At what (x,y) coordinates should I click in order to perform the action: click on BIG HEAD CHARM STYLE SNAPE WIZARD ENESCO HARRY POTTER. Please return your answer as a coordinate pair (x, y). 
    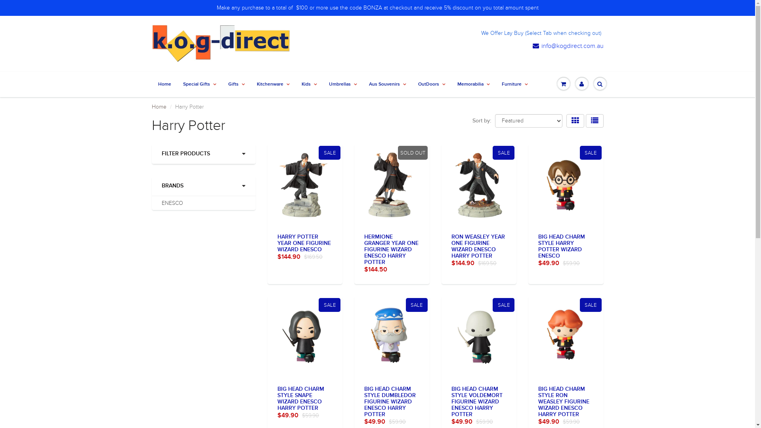
    Looking at the image, I should click on (301, 399).